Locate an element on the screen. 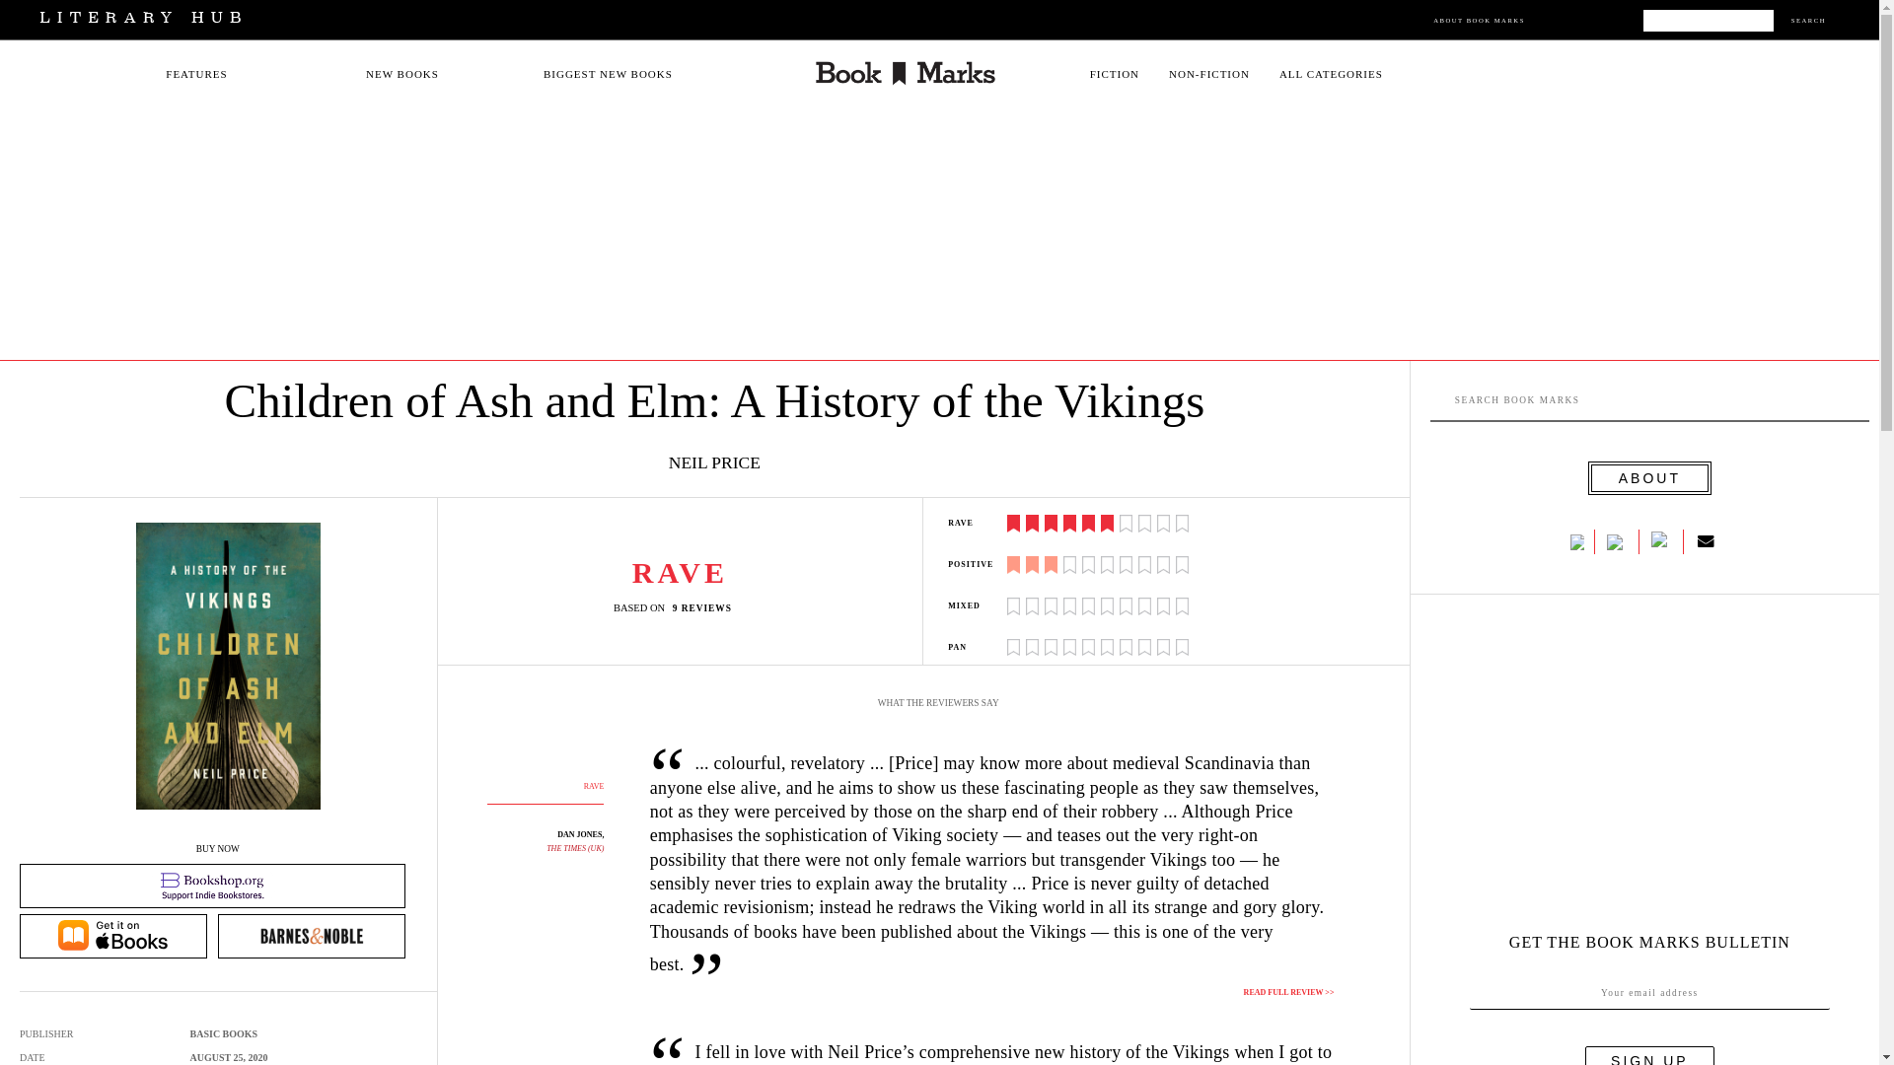 This screenshot has height=1065, width=1894. NON-FICTION is located at coordinates (1209, 74).